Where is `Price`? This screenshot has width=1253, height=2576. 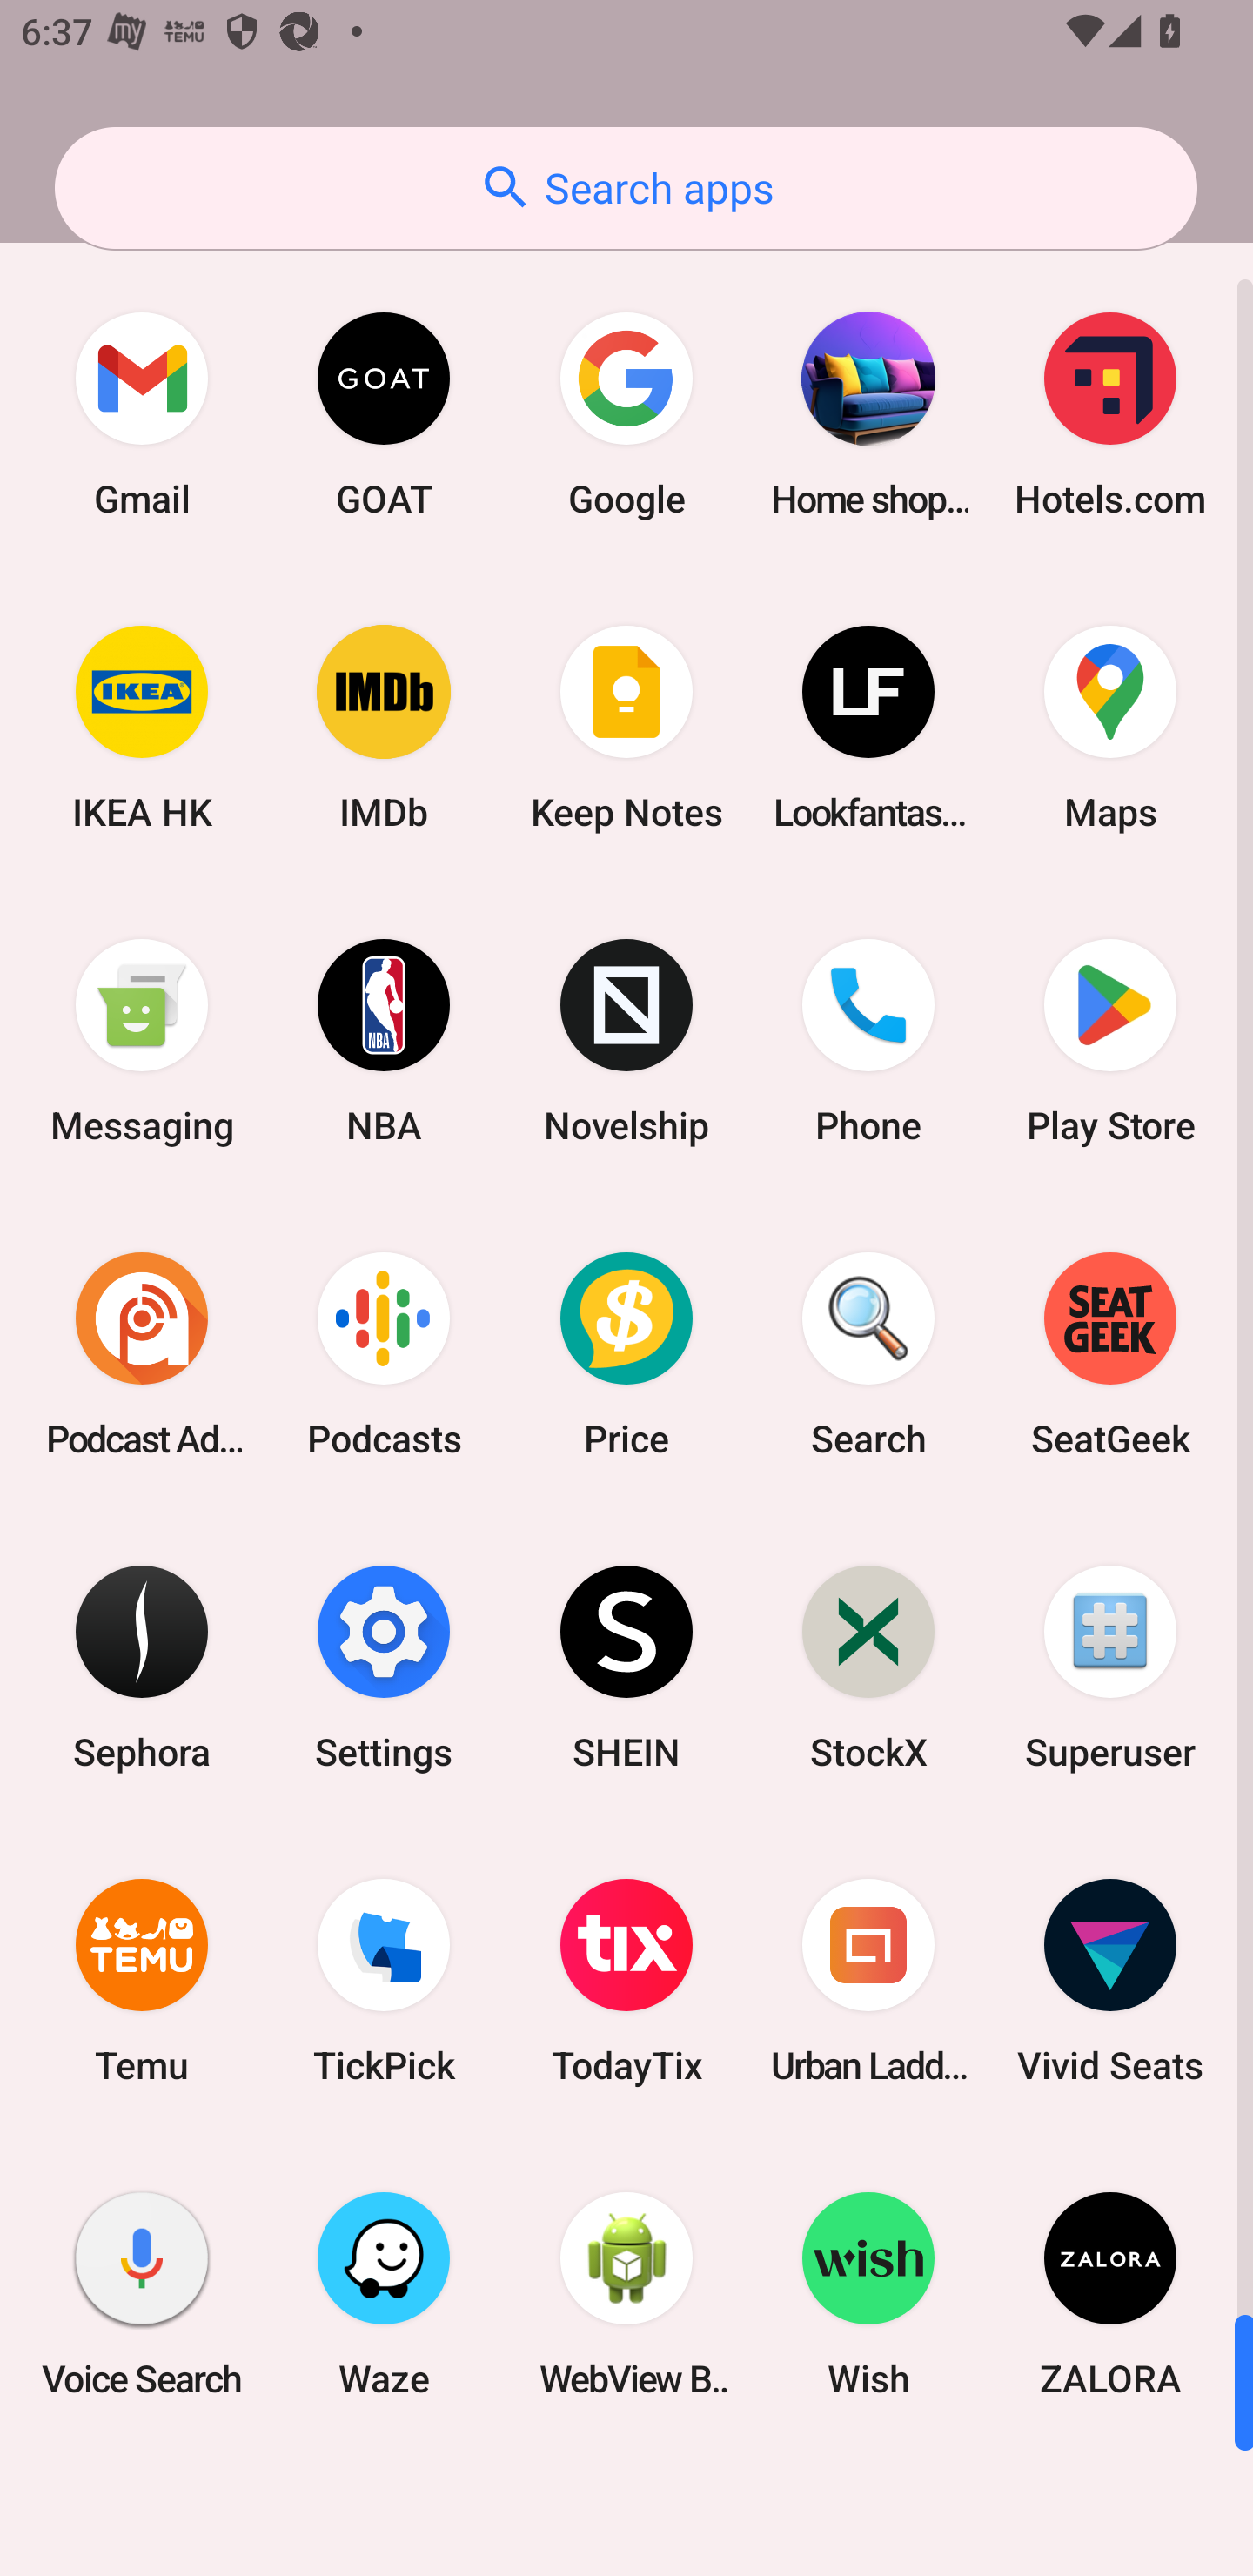
Price is located at coordinates (626, 1353).